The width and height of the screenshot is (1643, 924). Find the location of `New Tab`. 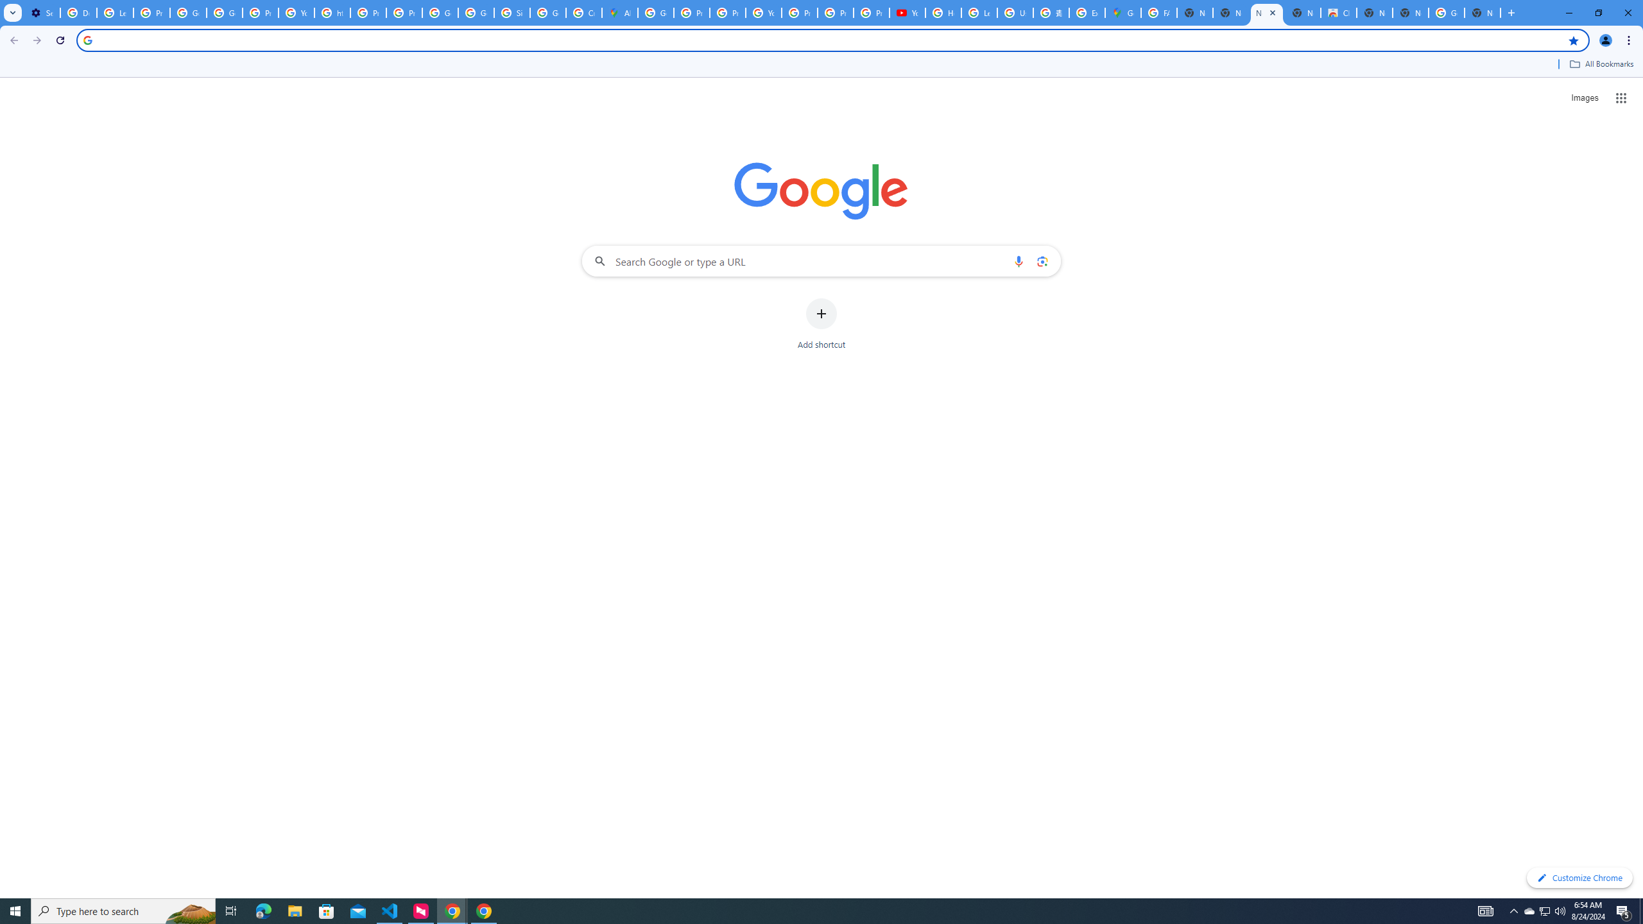

New Tab is located at coordinates (1483, 13).